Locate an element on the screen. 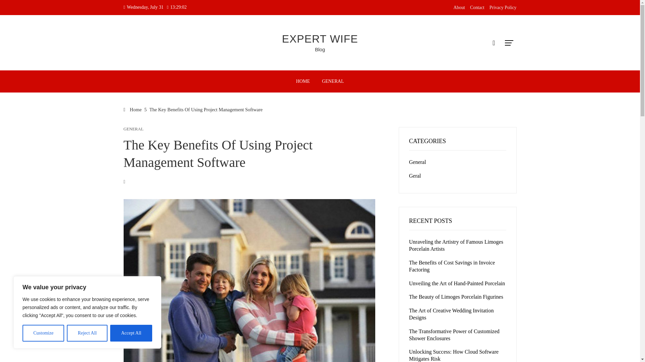 The height and width of the screenshot is (362, 645). Unraveling the Artistry of Famous Limoges Porcelain Artists is located at coordinates (456, 245).